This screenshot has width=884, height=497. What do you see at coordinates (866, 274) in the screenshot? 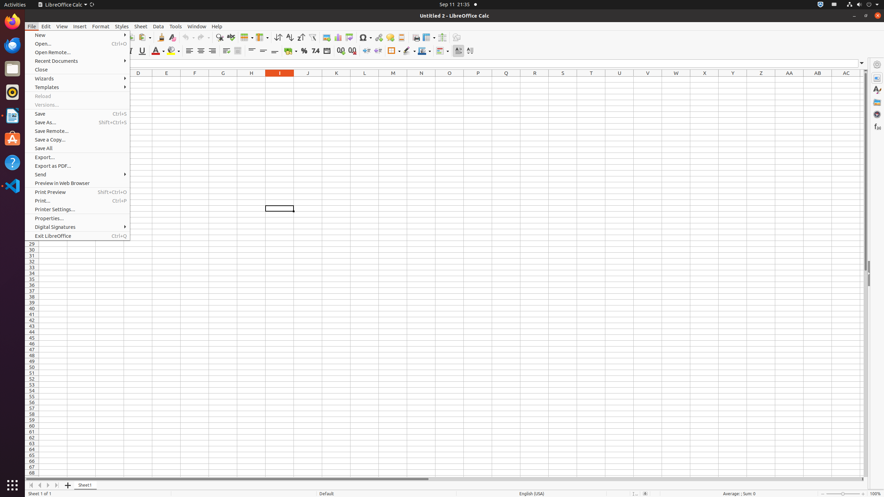
I see `Vertical scroll bar` at bounding box center [866, 274].